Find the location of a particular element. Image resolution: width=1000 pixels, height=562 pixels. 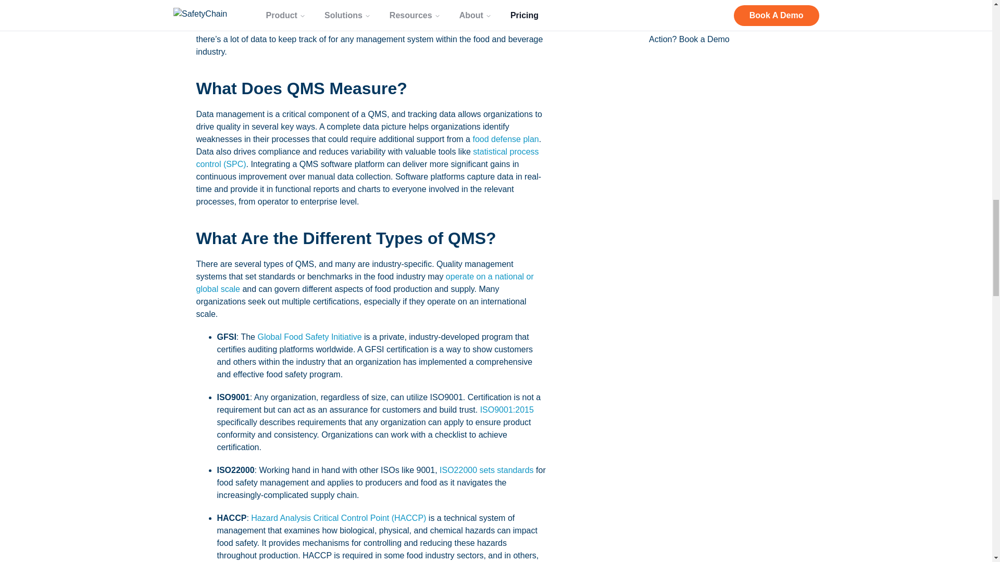

Global Food Safety Initiative is located at coordinates (309, 337).